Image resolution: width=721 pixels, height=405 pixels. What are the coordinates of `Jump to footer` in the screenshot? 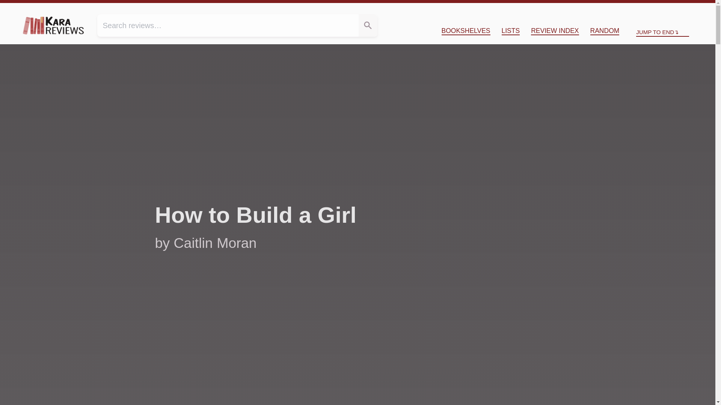 It's located at (690, 9).